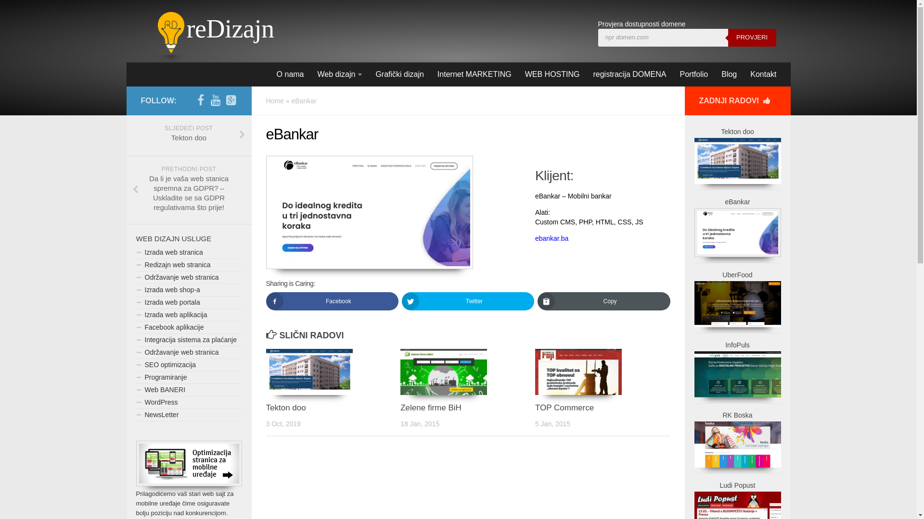  Describe the element at coordinates (189, 415) in the screenshot. I see `NewsLetter` at that location.